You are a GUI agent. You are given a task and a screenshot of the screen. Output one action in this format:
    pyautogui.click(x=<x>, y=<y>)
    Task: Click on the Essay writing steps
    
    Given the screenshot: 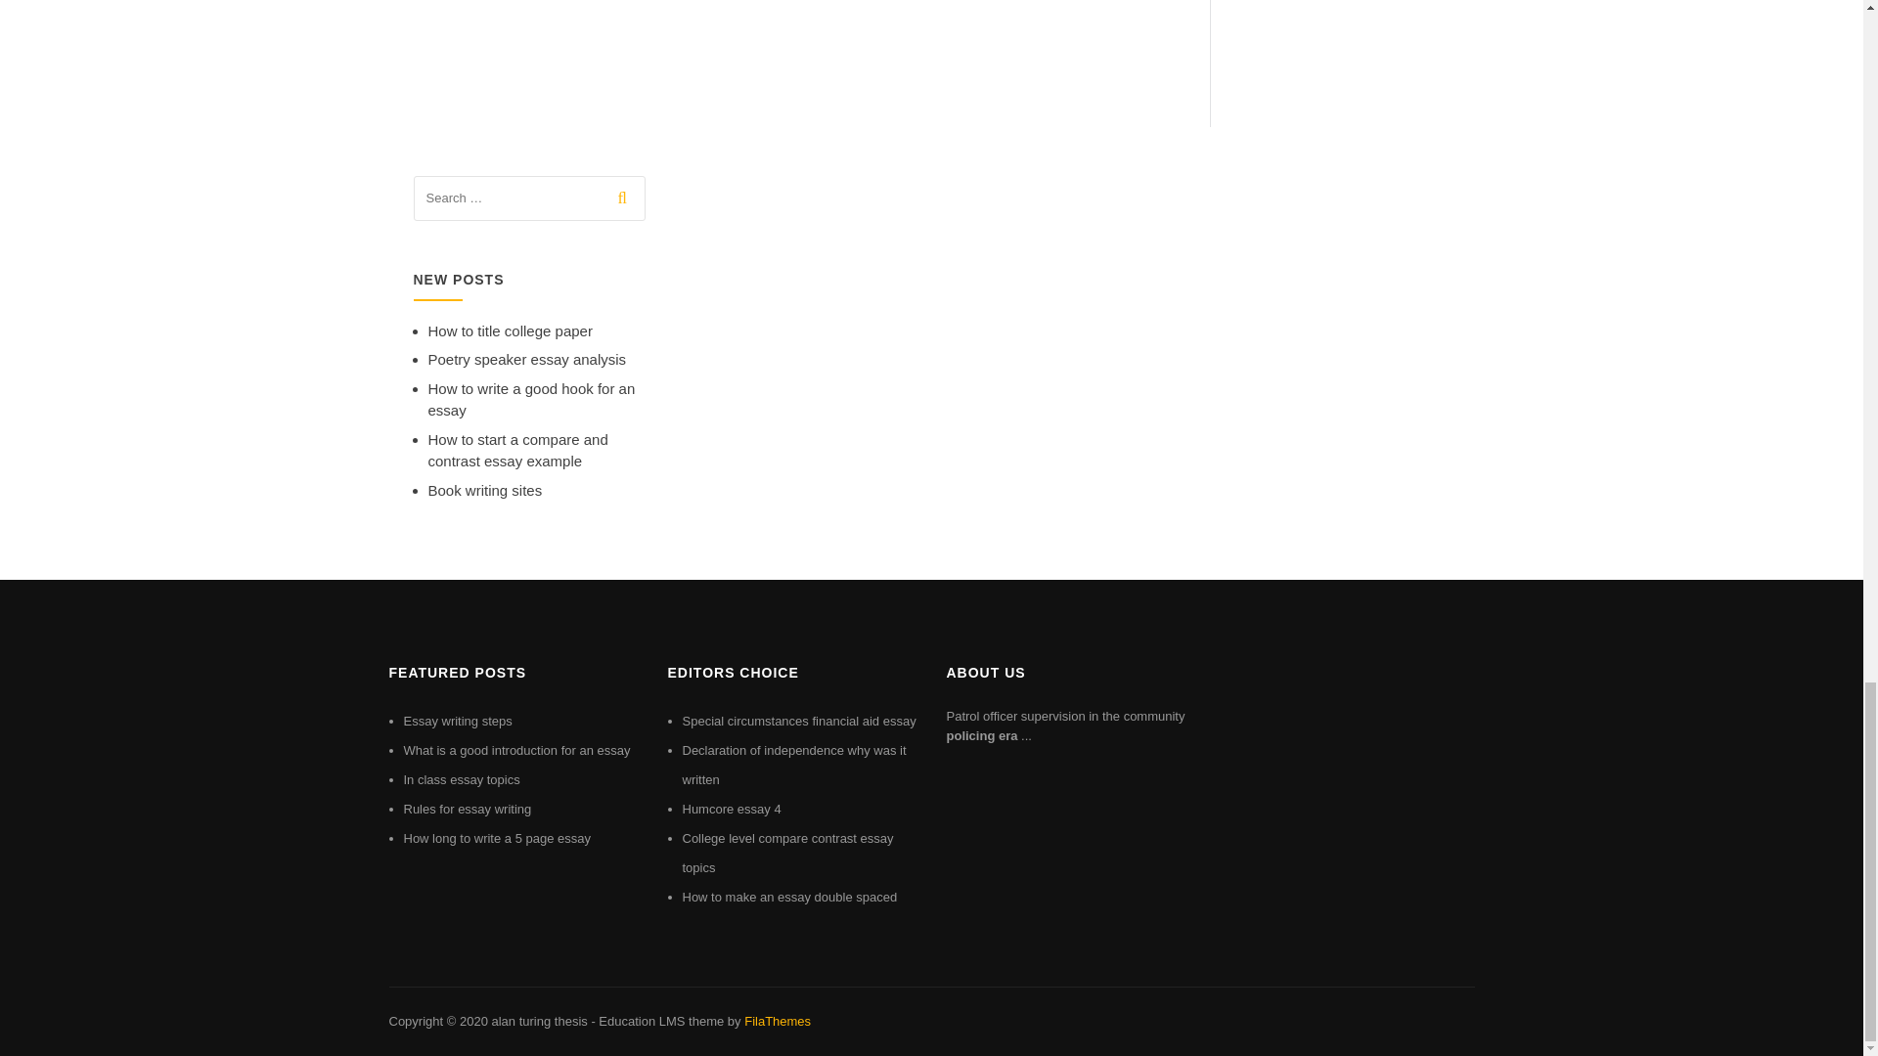 What is the action you would take?
    pyautogui.click(x=457, y=722)
    